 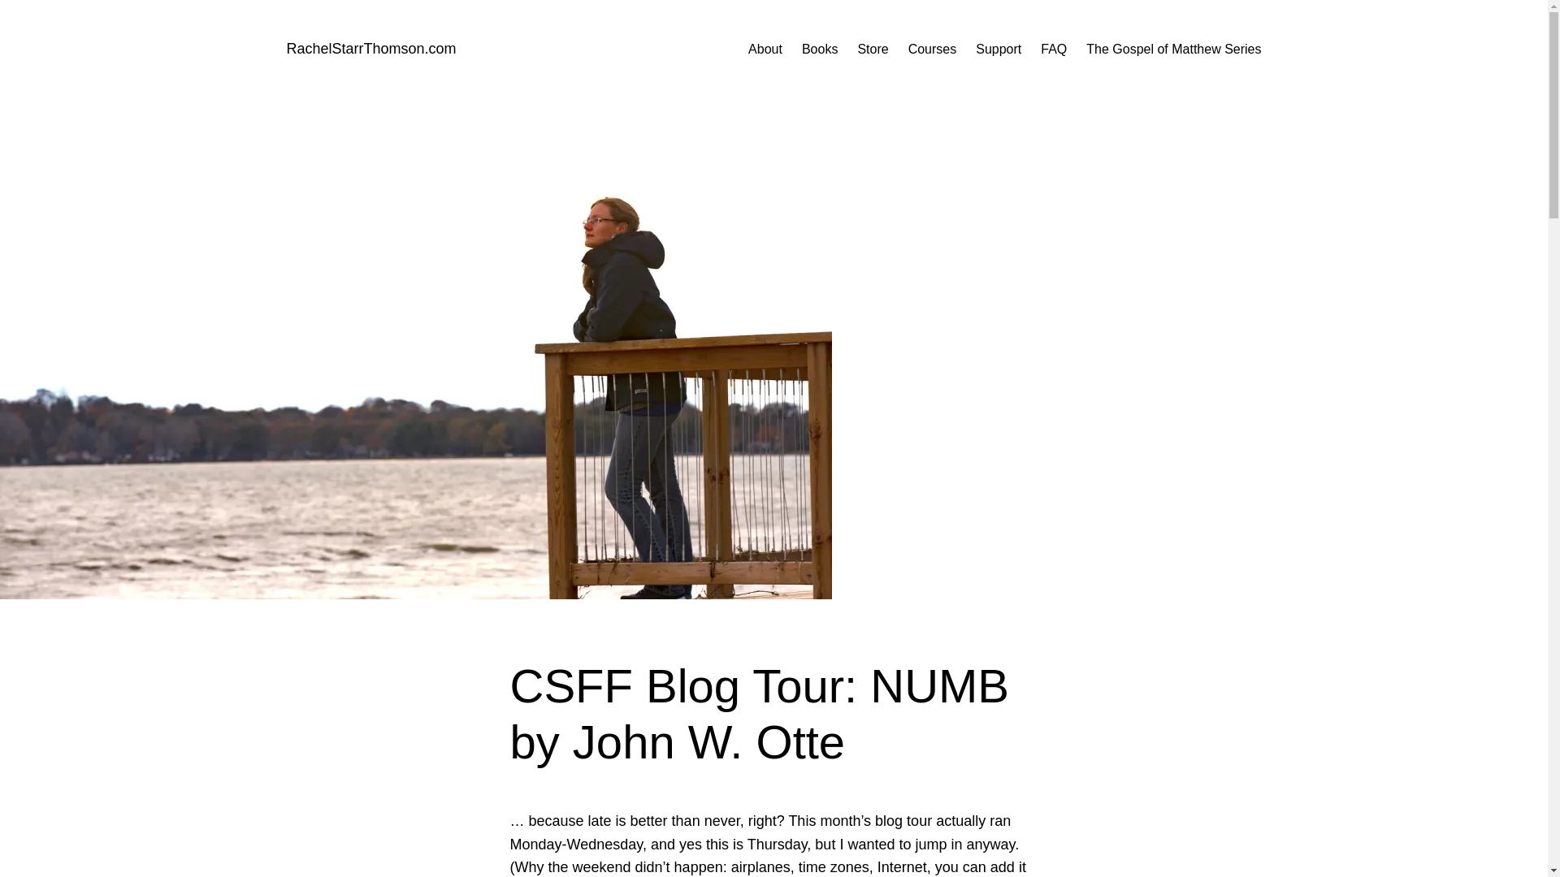 What do you see at coordinates (933, 49) in the screenshot?
I see `Courses` at bounding box center [933, 49].